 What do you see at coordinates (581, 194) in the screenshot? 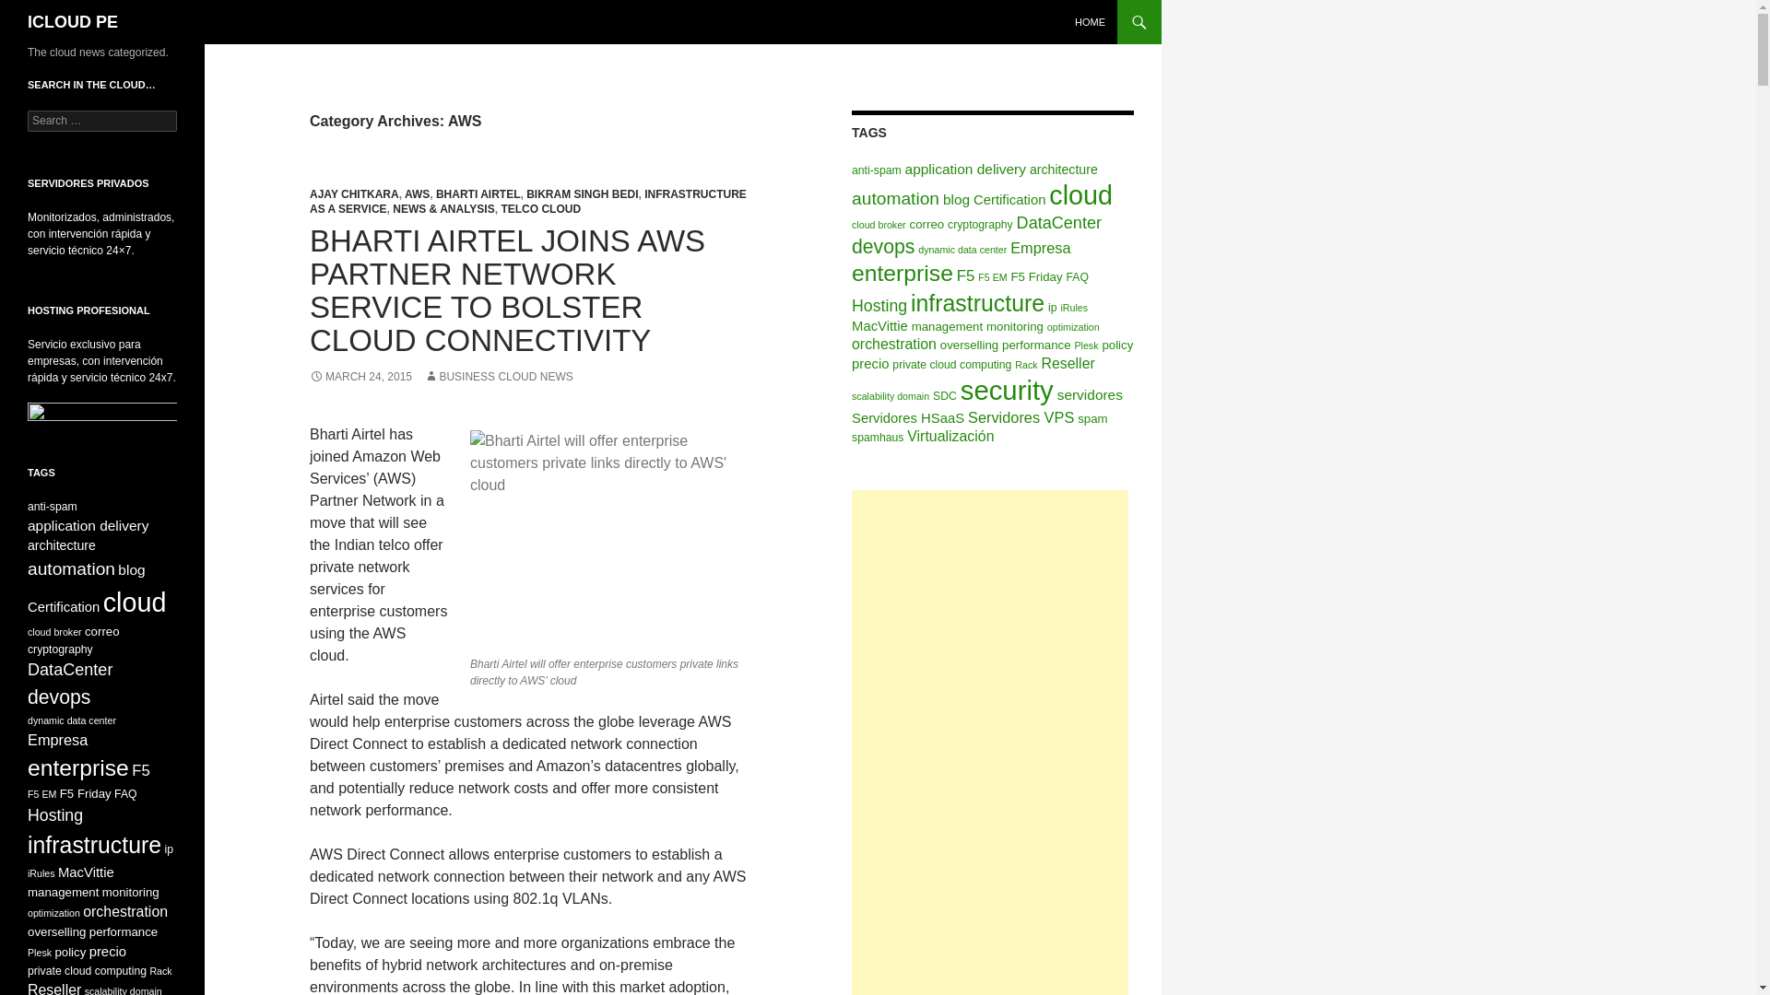
I see `BIKRAM SINGH BEDI` at bounding box center [581, 194].